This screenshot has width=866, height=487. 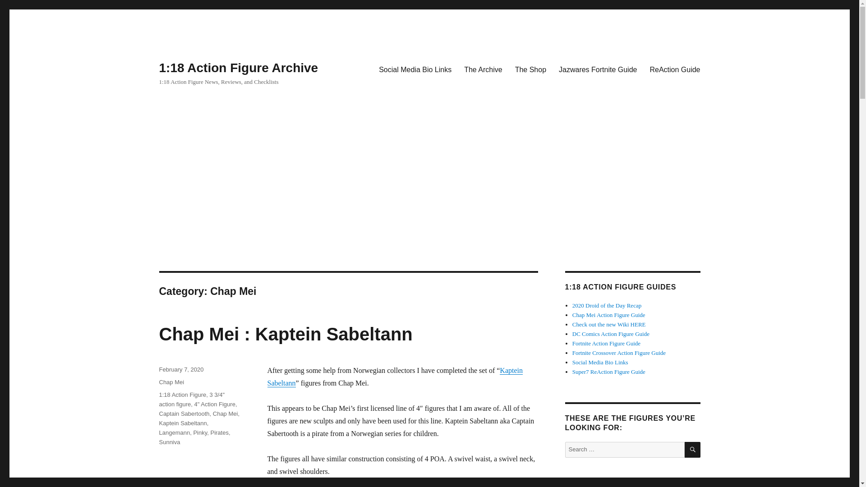 I want to click on 4" Action Figure, so click(x=215, y=404).